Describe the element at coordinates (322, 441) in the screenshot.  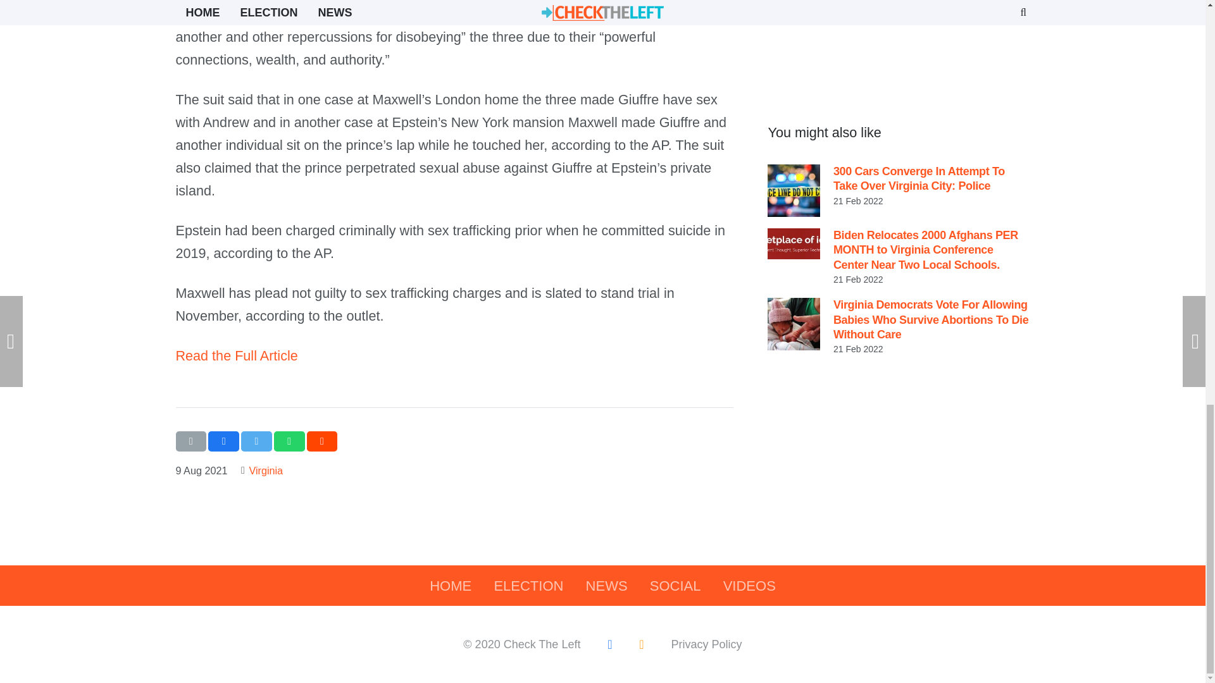
I see `Share this` at that location.